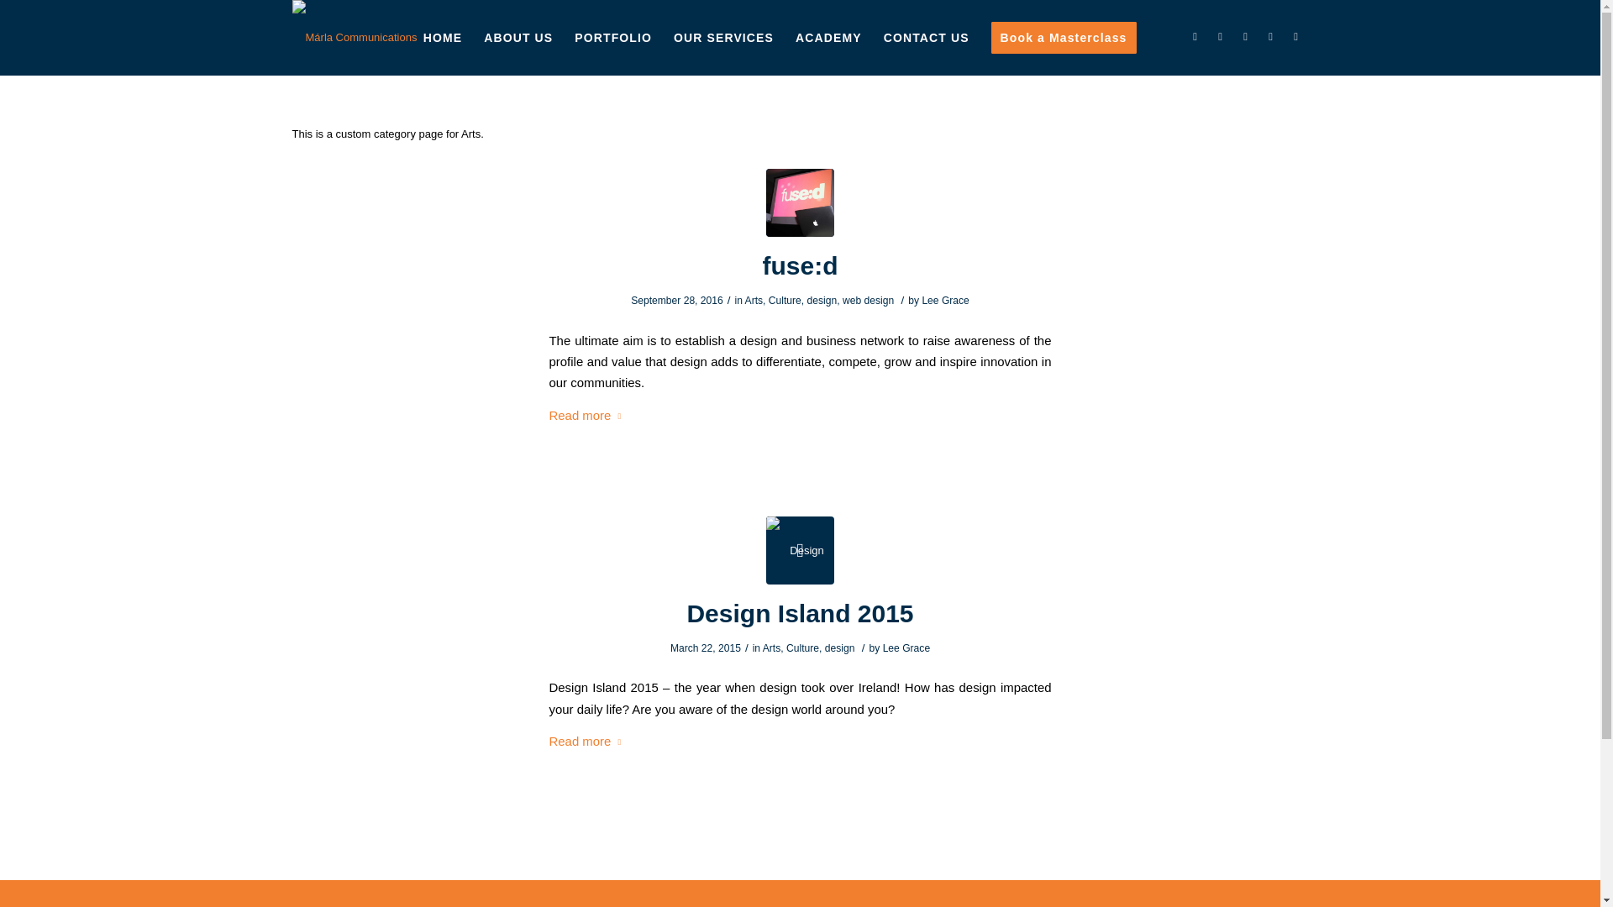 The height and width of the screenshot is (907, 1613). Describe the element at coordinates (613, 37) in the screenshot. I see `PORTFOLIO` at that location.